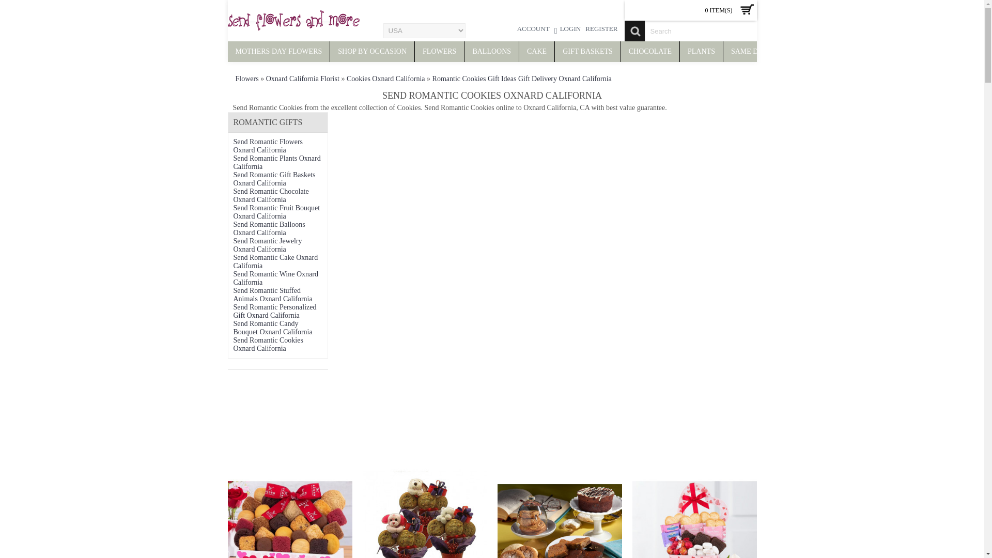 This screenshot has height=558, width=992. Describe the element at coordinates (740, 51) in the screenshot. I see `SAME DAY` at that location.